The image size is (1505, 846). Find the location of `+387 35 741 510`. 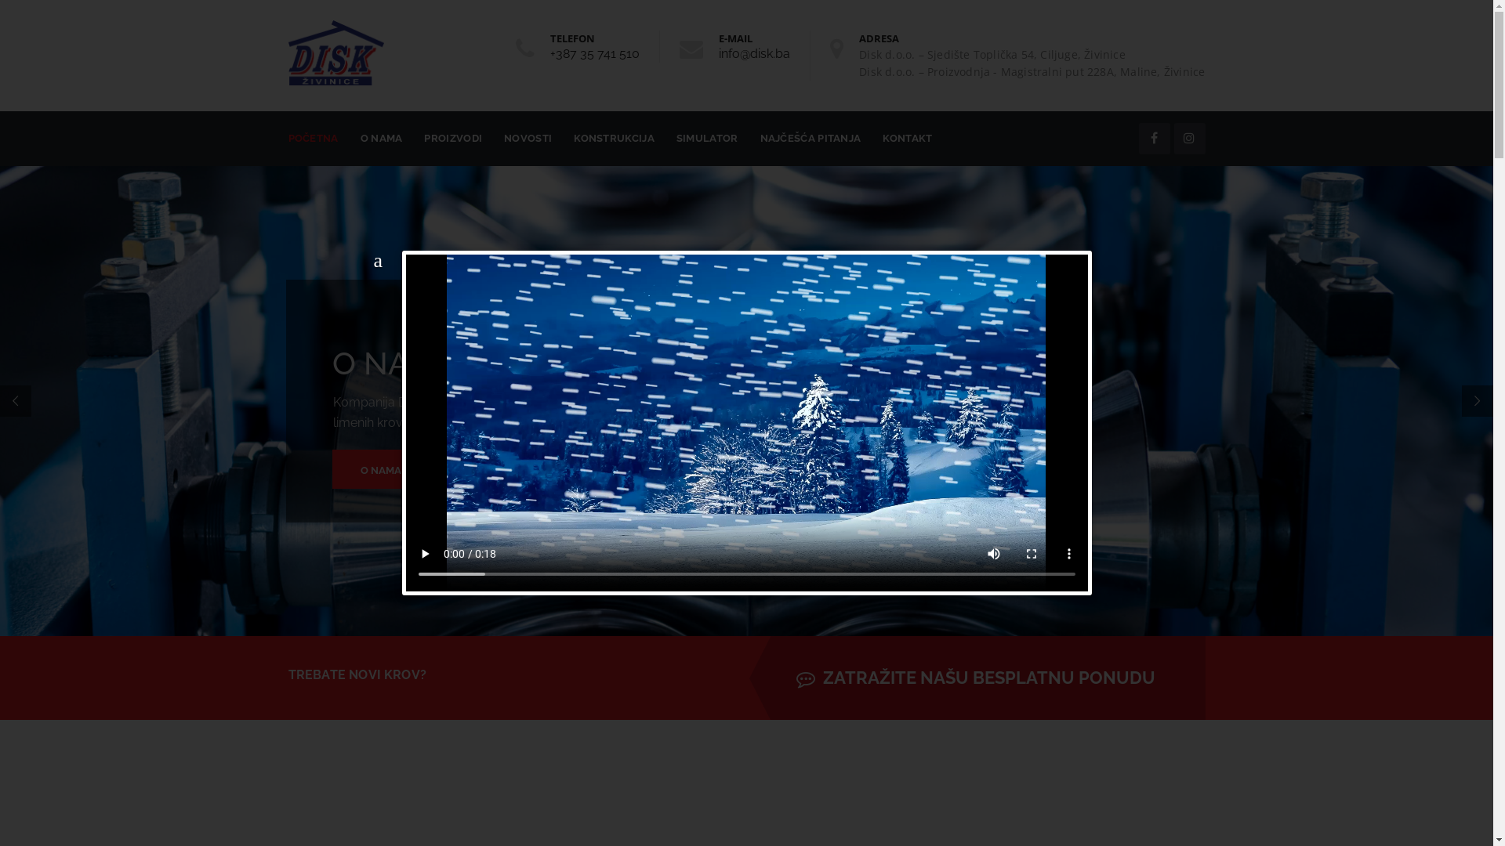

+387 35 741 510 is located at coordinates (595, 53).